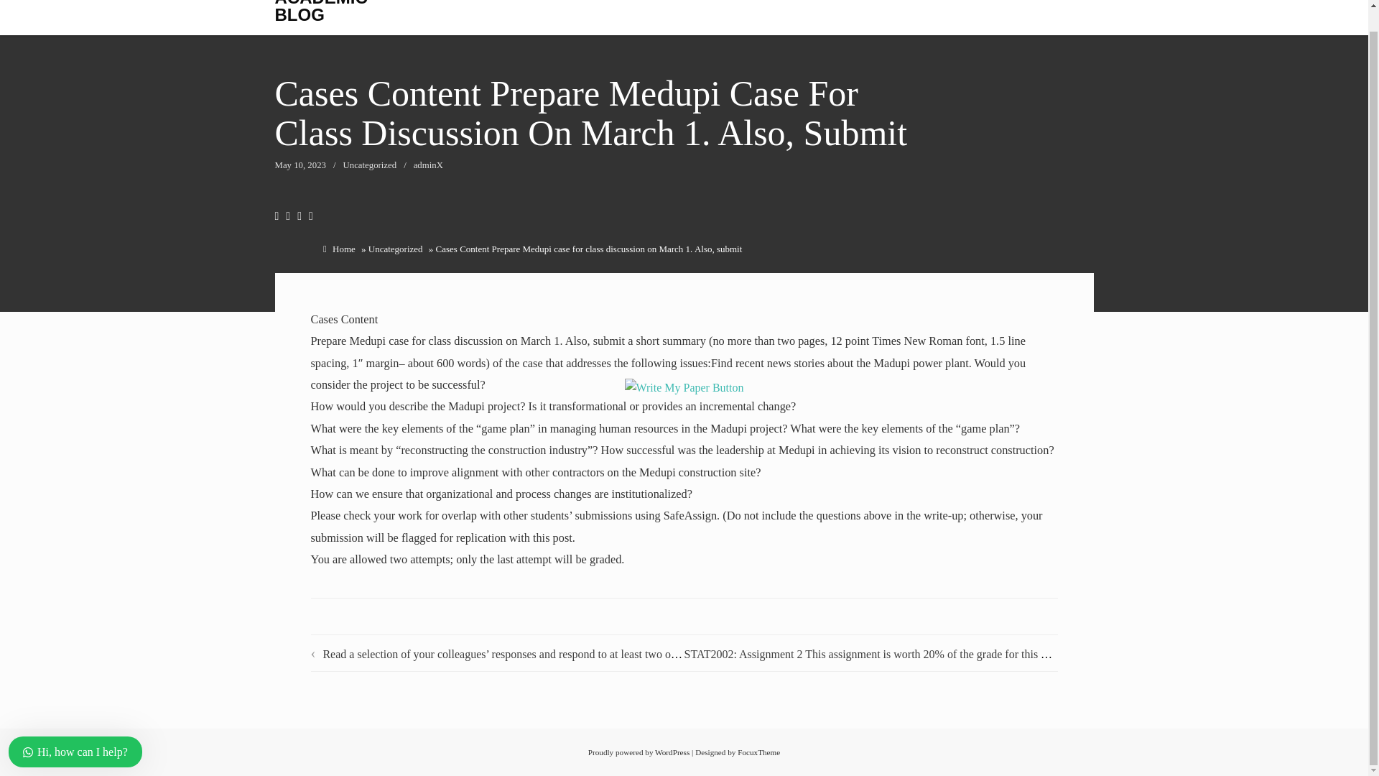 The width and height of the screenshot is (1379, 776). Describe the element at coordinates (672, 752) in the screenshot. I see `WordPress` at that location.